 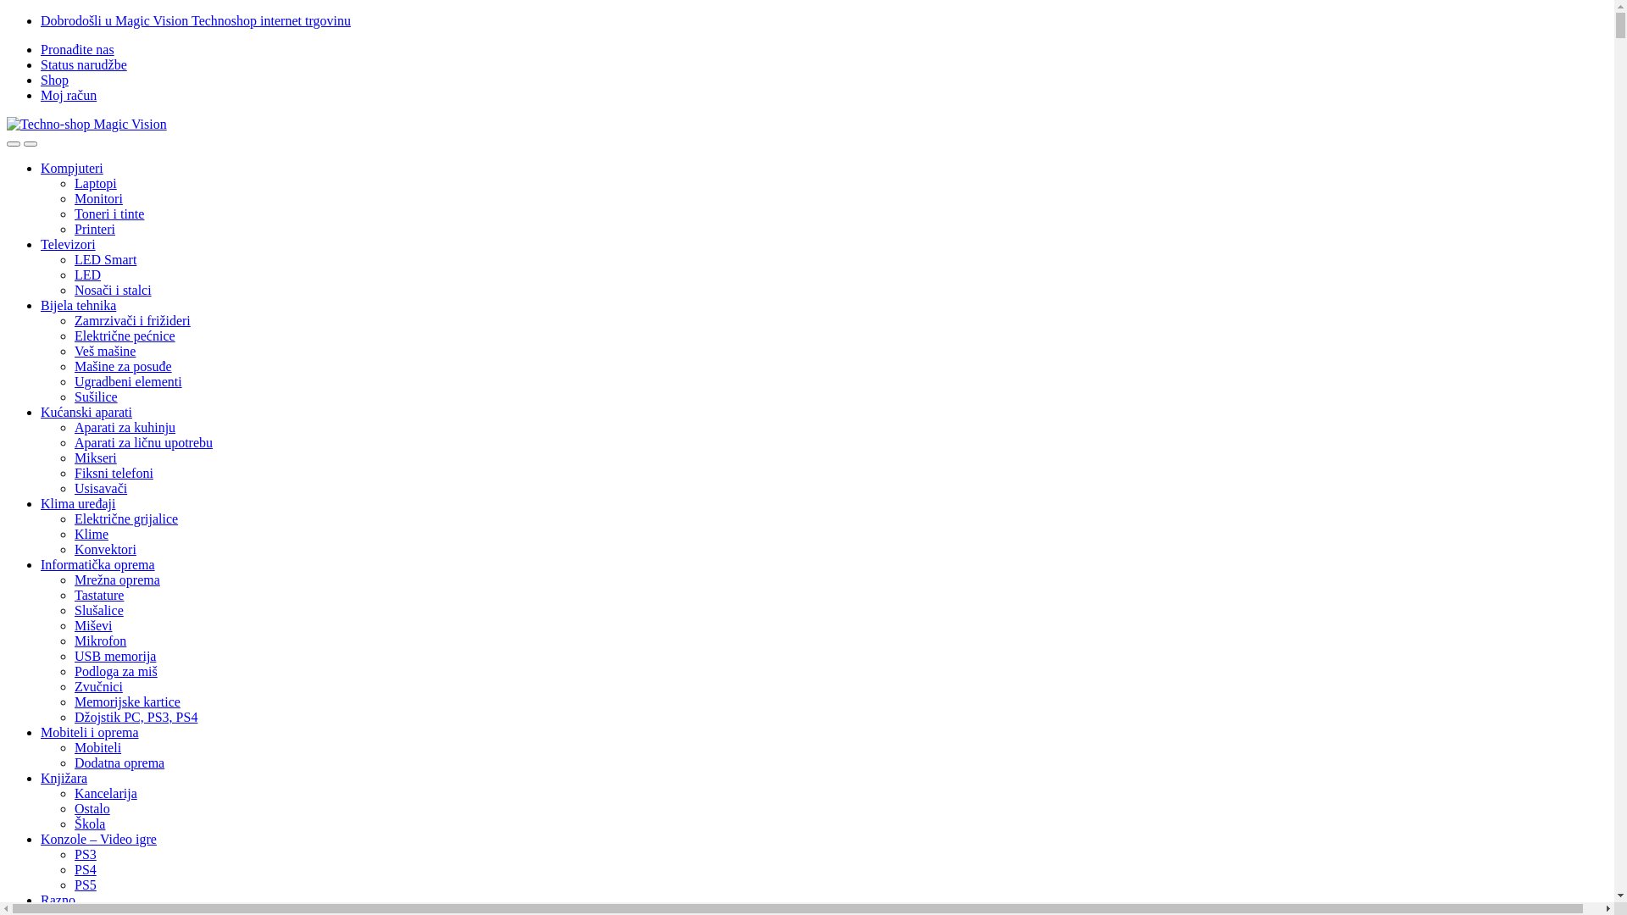 What do you see at coordinates (98, 198) in the screenshot?
I see `Monitori` at bounding box center [98, 198].